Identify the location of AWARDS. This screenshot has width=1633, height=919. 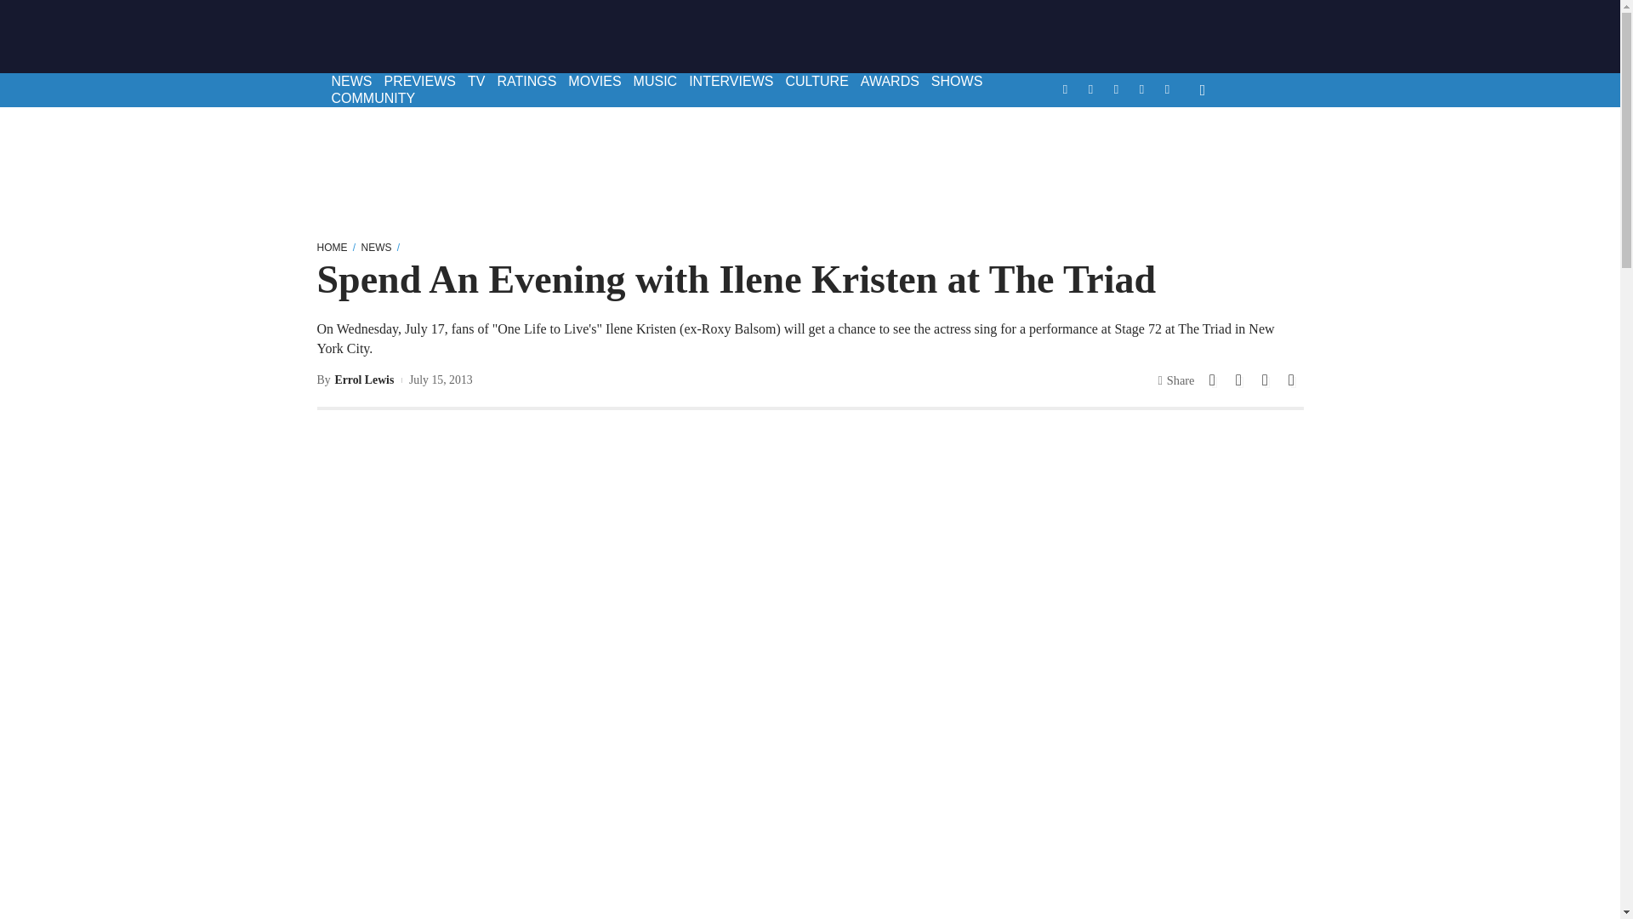
(890, 82).